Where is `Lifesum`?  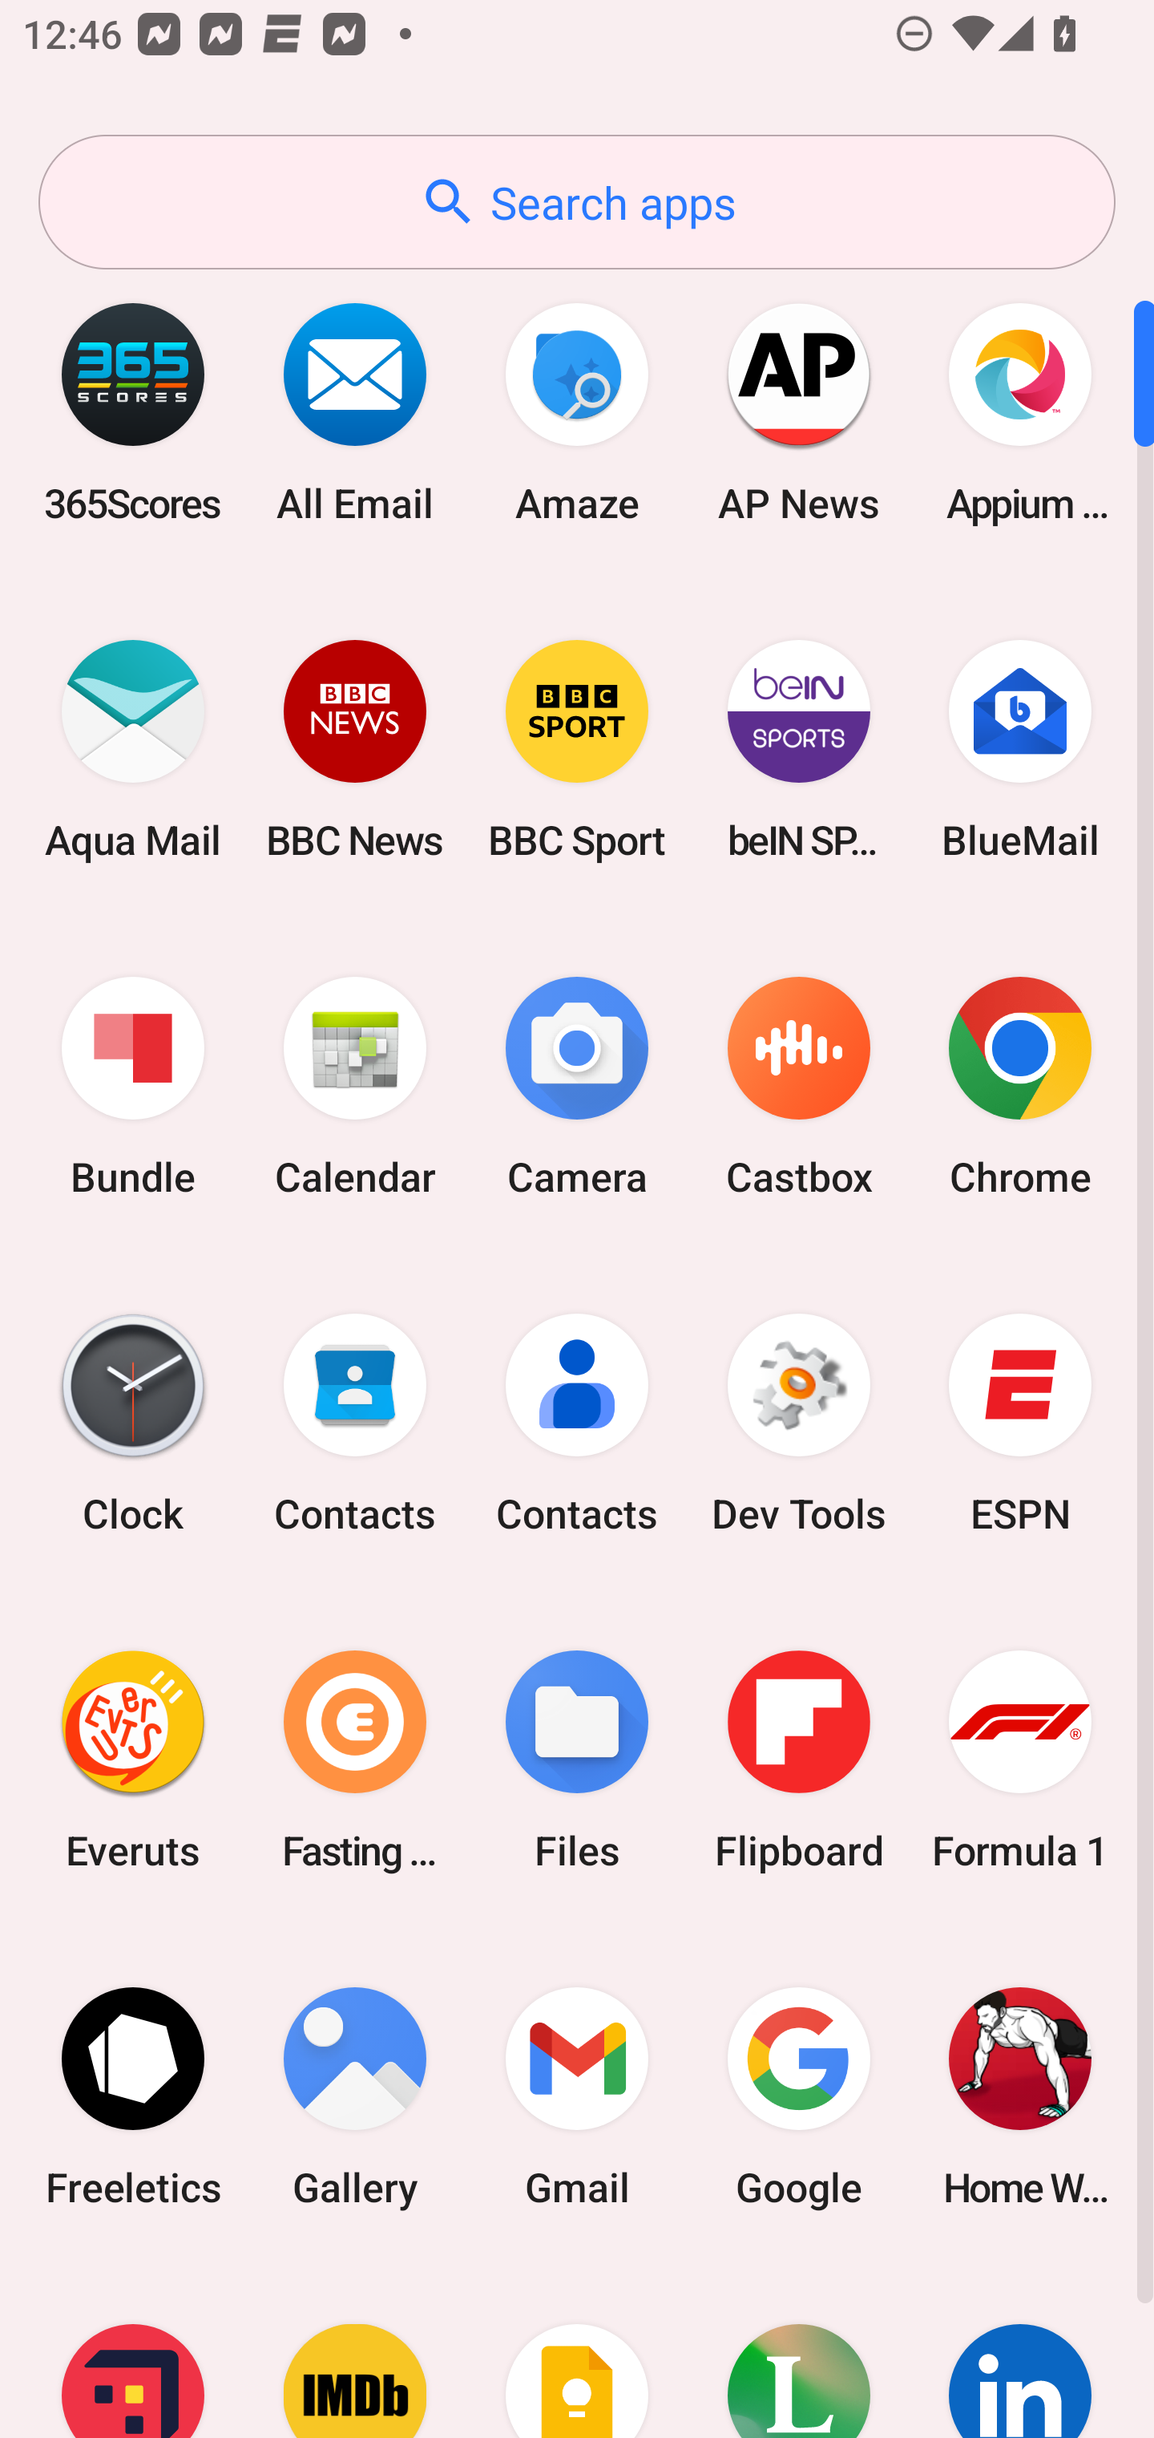 Lifesum is located at coordinates (798, 2351).